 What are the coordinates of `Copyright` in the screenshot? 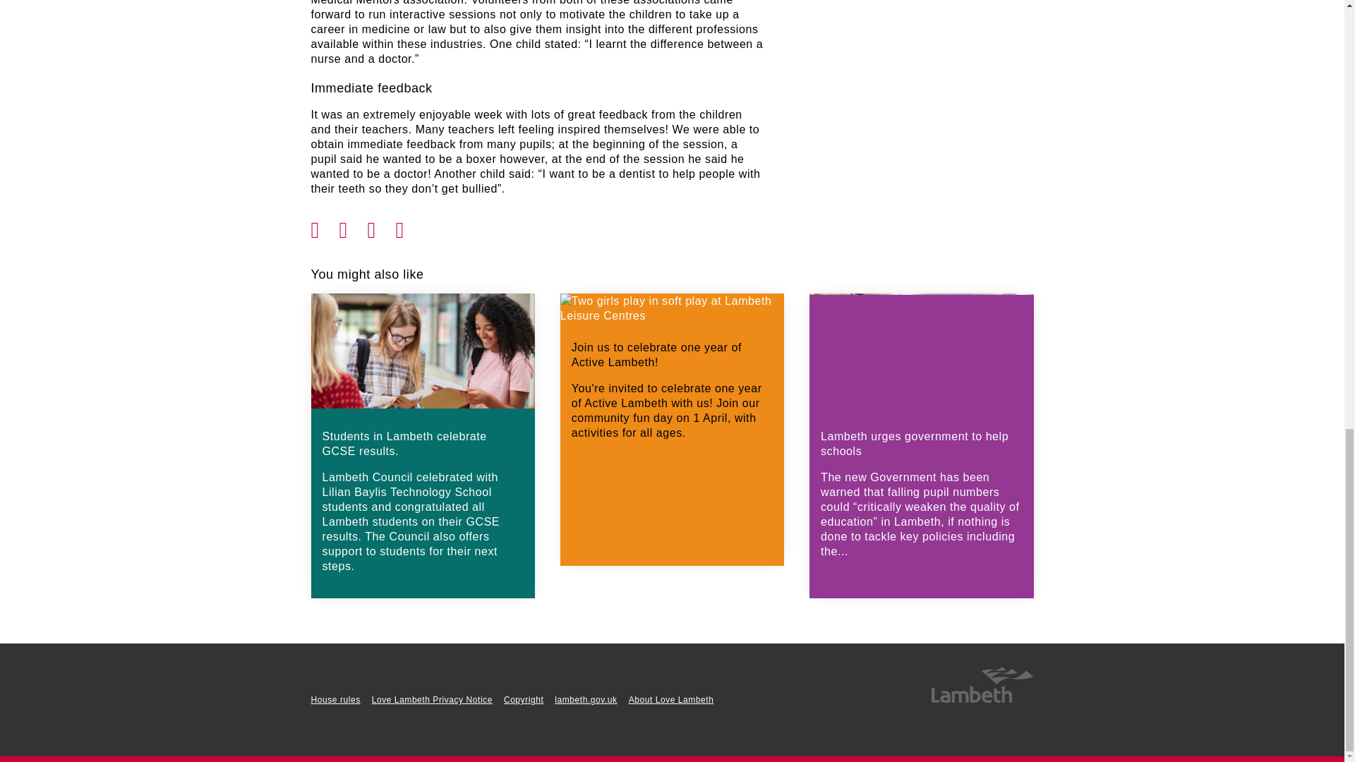 It's located at (524, 700).